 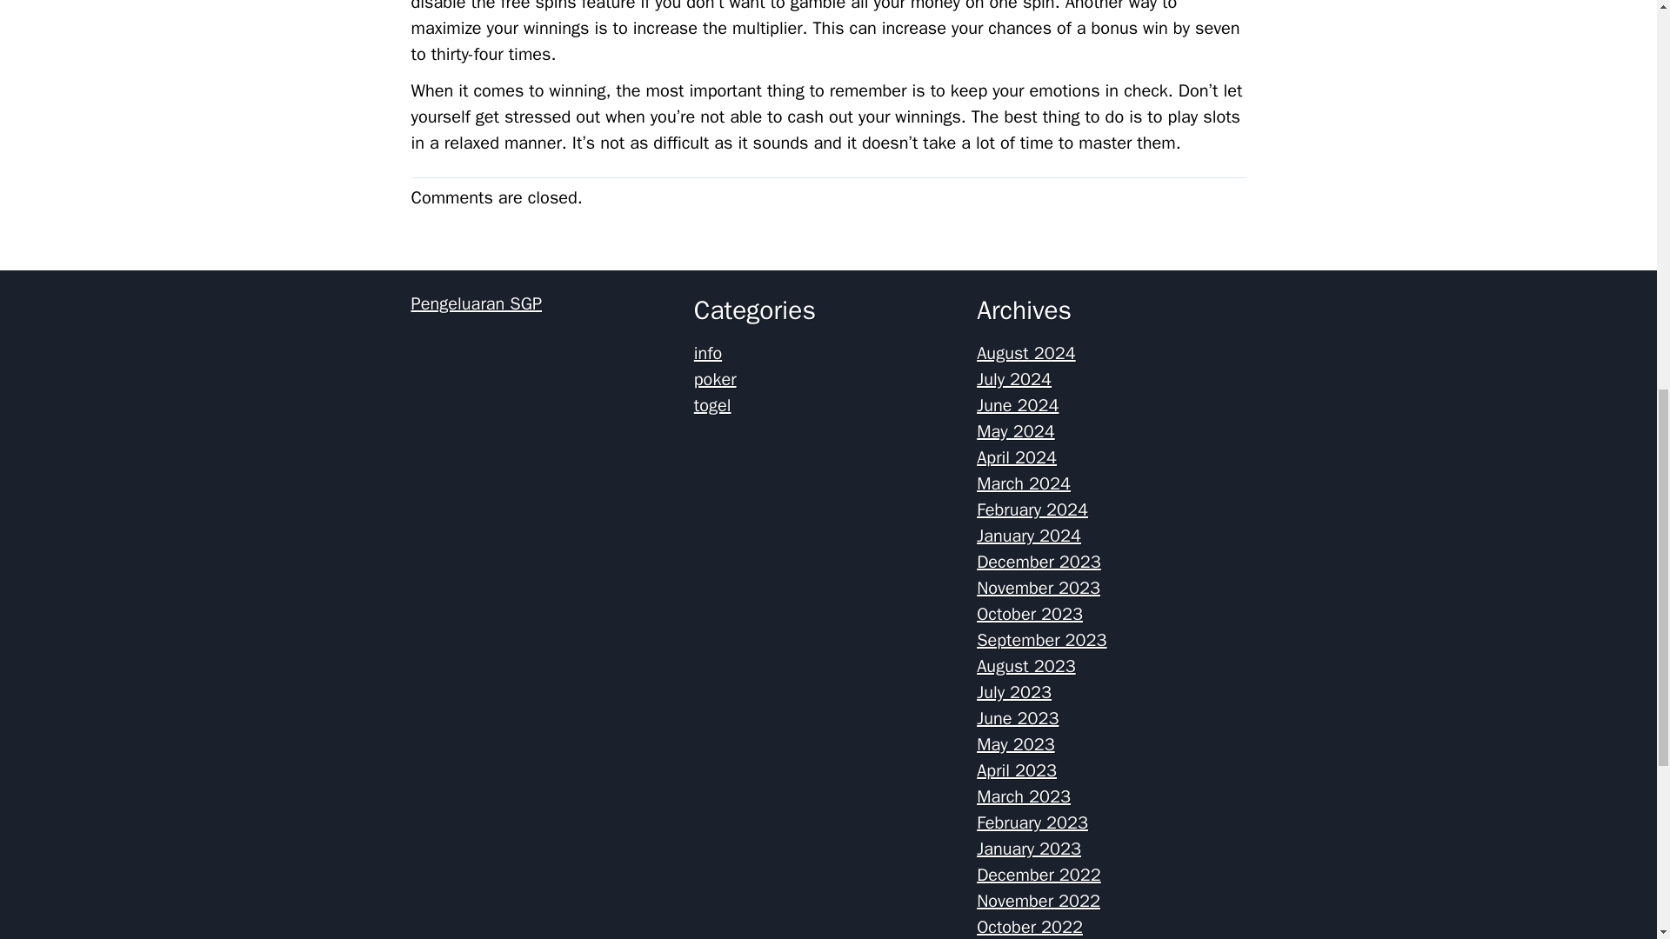 I want to click on July 2024, so click(x=1014, y=379).